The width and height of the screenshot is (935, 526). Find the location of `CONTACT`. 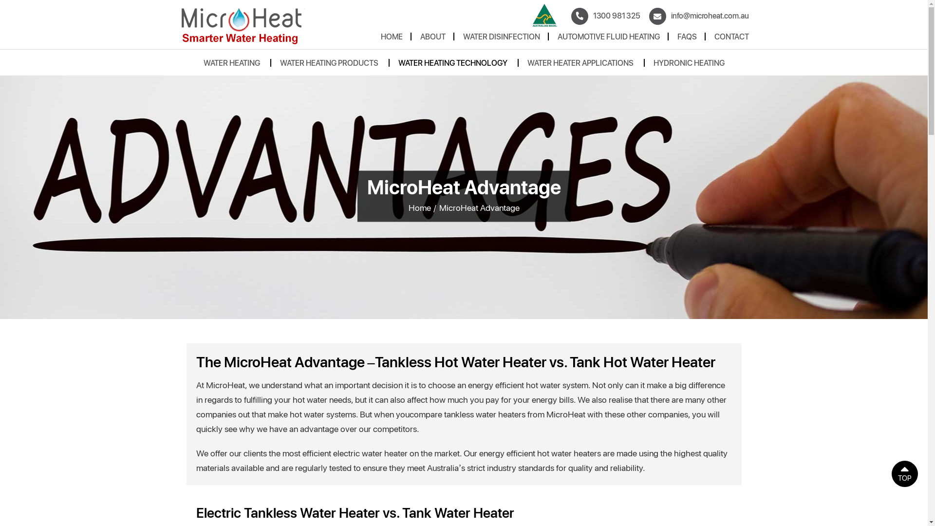

CONTACT is located at coordinates (731, 39).